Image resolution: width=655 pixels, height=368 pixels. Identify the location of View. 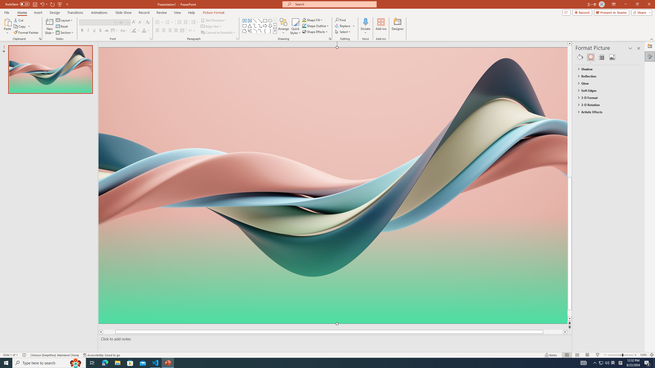
(178, 13).